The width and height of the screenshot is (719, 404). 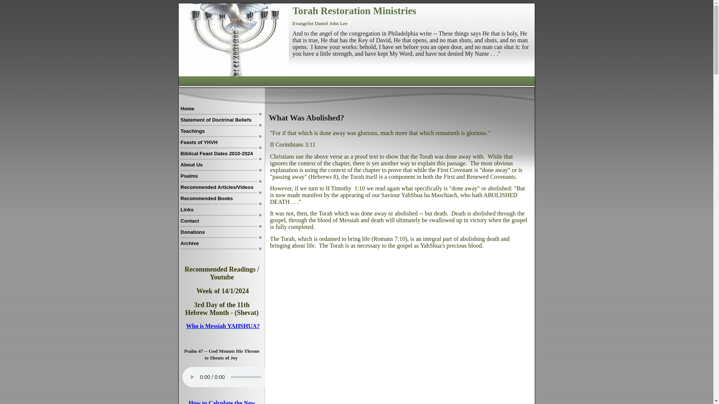 I want to click on Contact, so click(x=221, y=221).